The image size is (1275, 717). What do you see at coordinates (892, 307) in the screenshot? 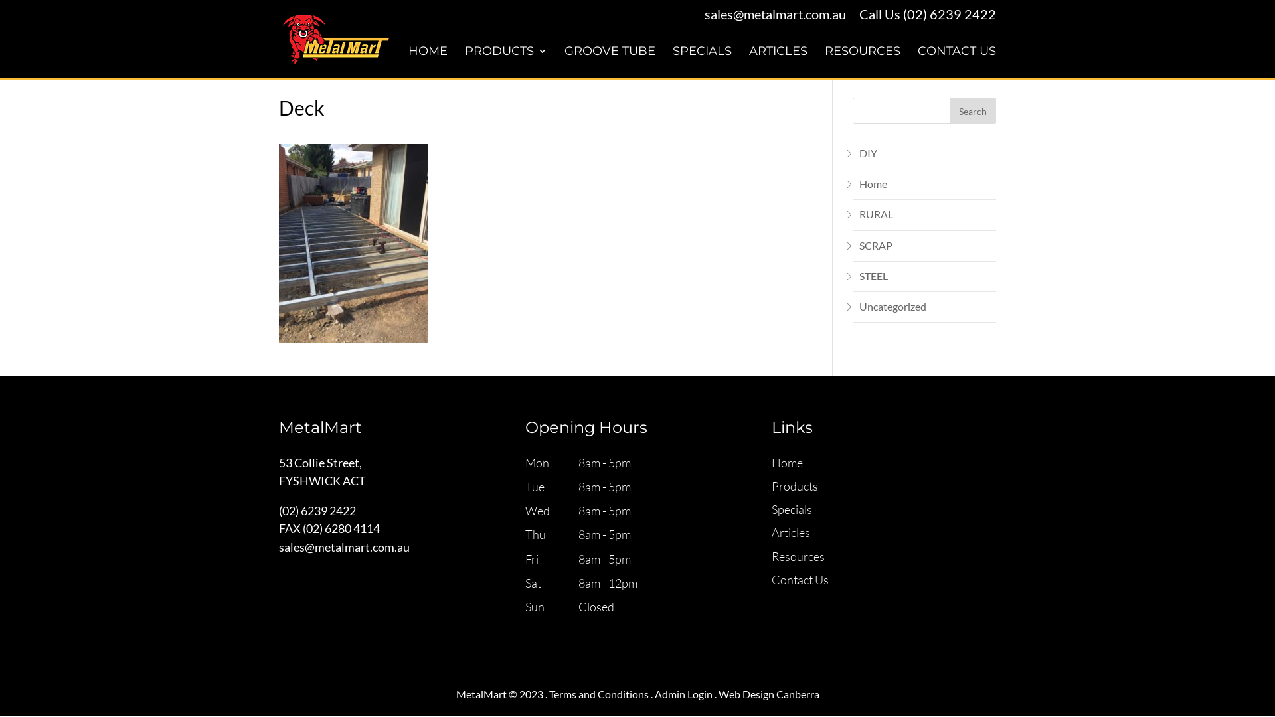
I see `Uncategorized` at bounding box center [892, 307].